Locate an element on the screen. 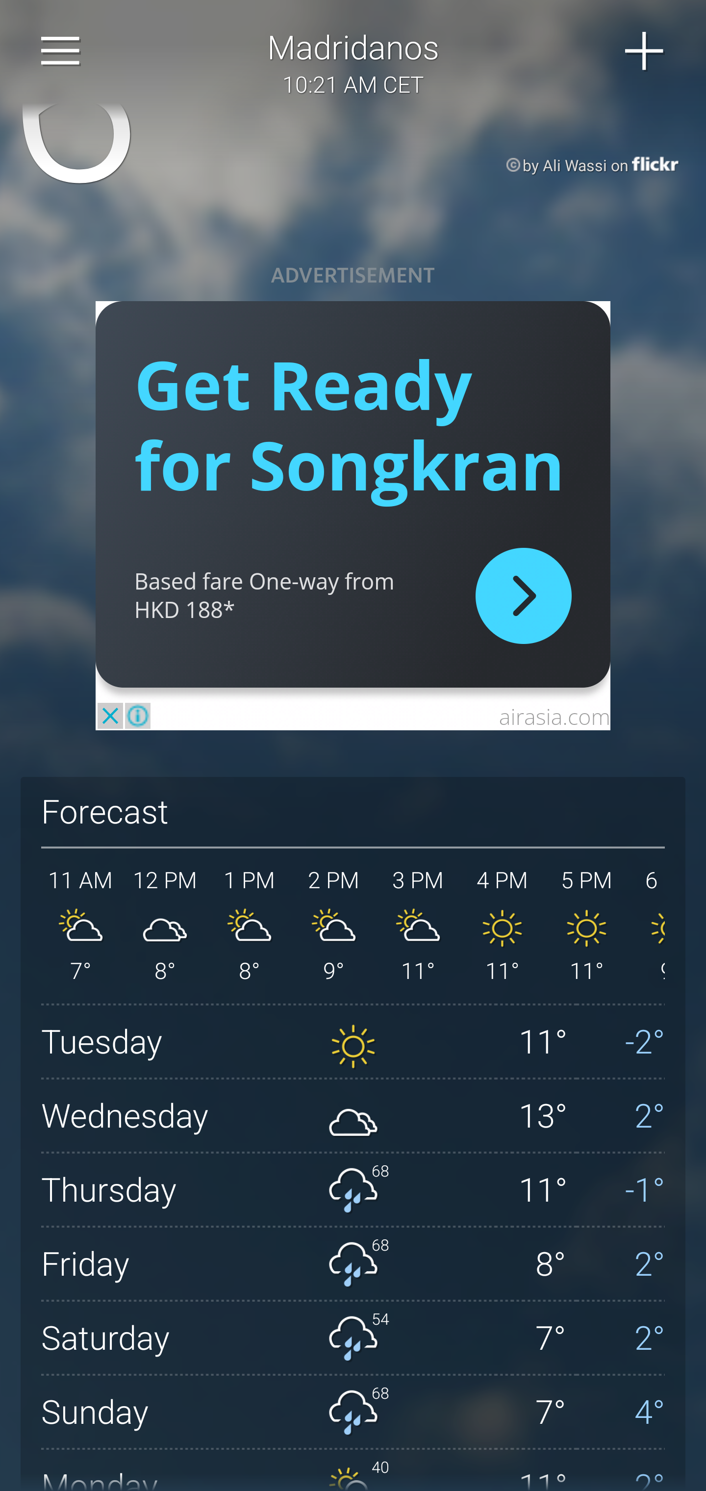  Add City is located at coordinates (645, 51).